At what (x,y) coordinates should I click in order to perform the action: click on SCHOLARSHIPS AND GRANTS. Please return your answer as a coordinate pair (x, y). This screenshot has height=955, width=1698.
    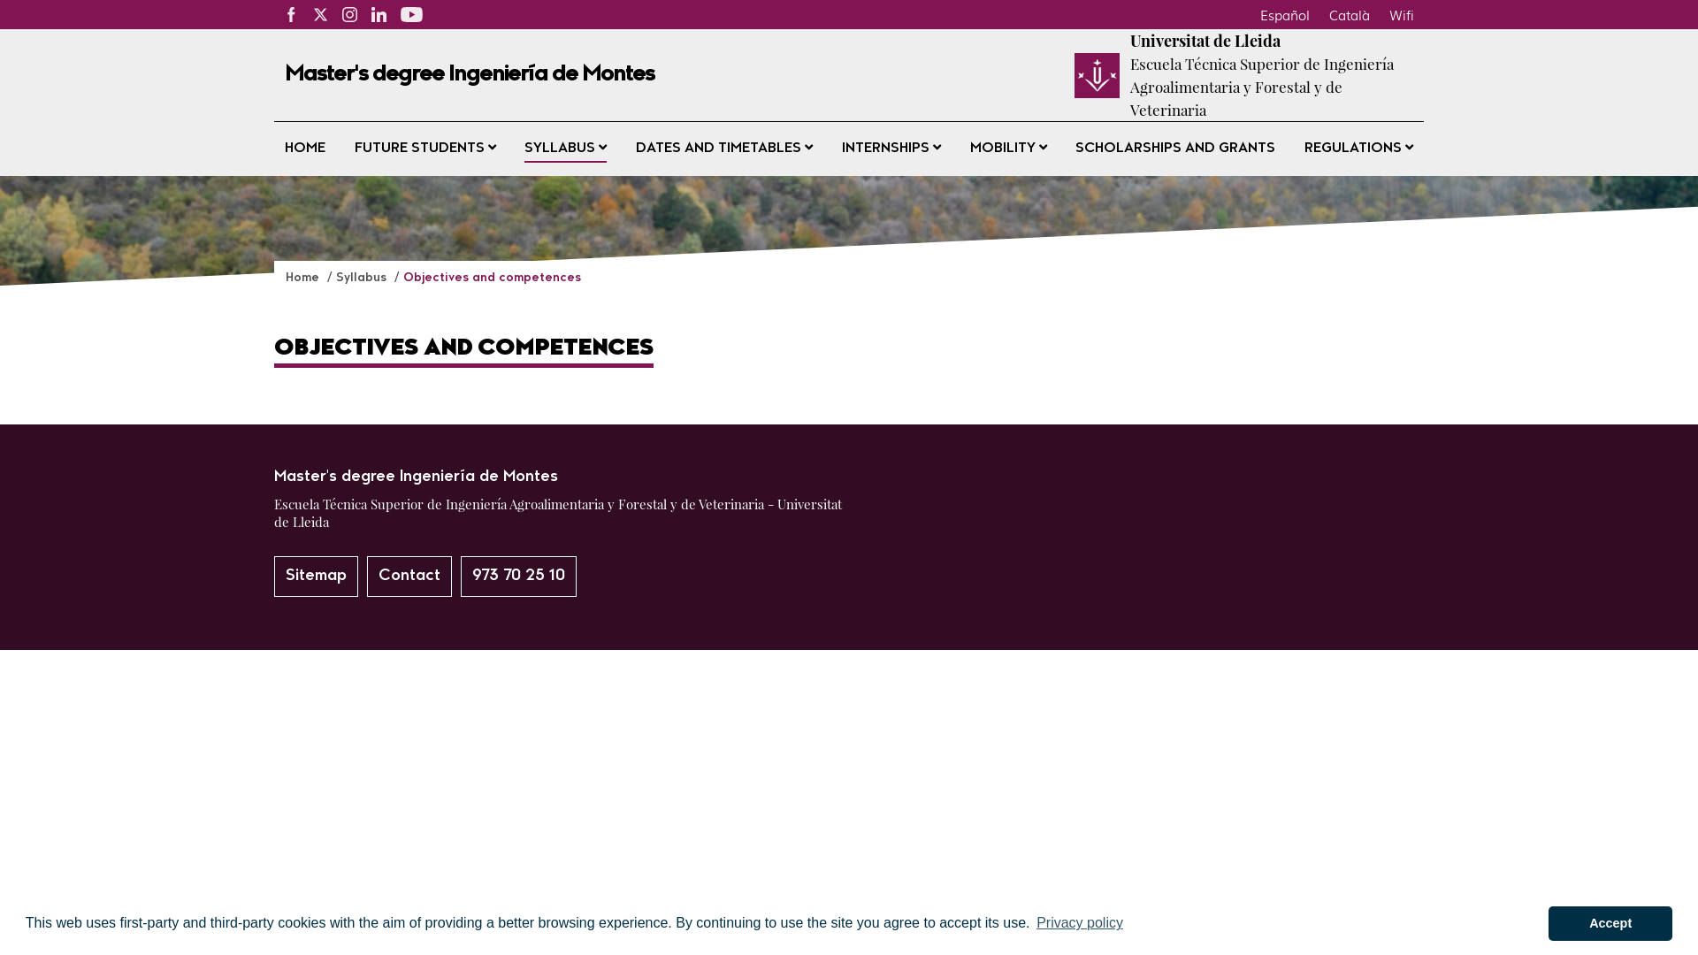
    Looking at the image, I should click on (1175, 149).